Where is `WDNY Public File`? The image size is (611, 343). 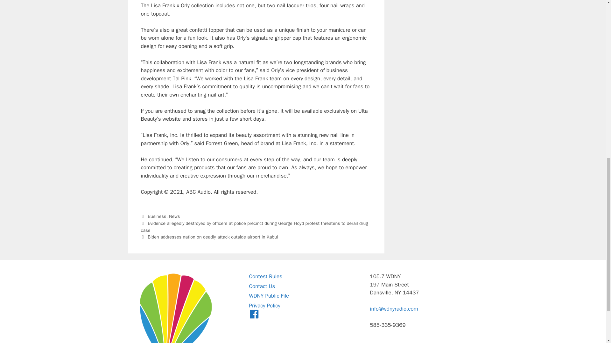
WDNY Public File is located at coordinates (269, 296).